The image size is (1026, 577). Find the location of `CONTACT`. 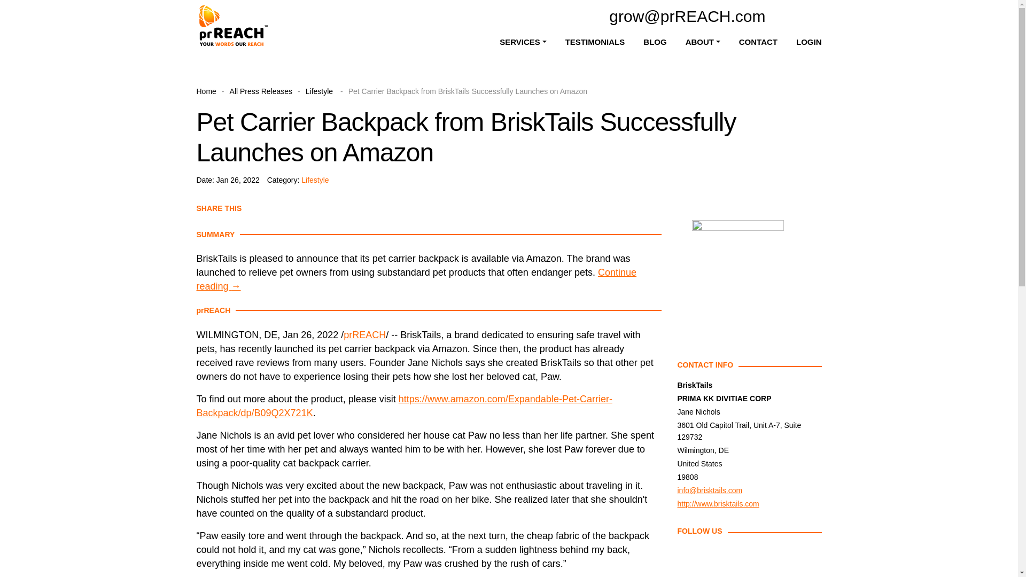

CONTACT is located at coordinates (758, 42).